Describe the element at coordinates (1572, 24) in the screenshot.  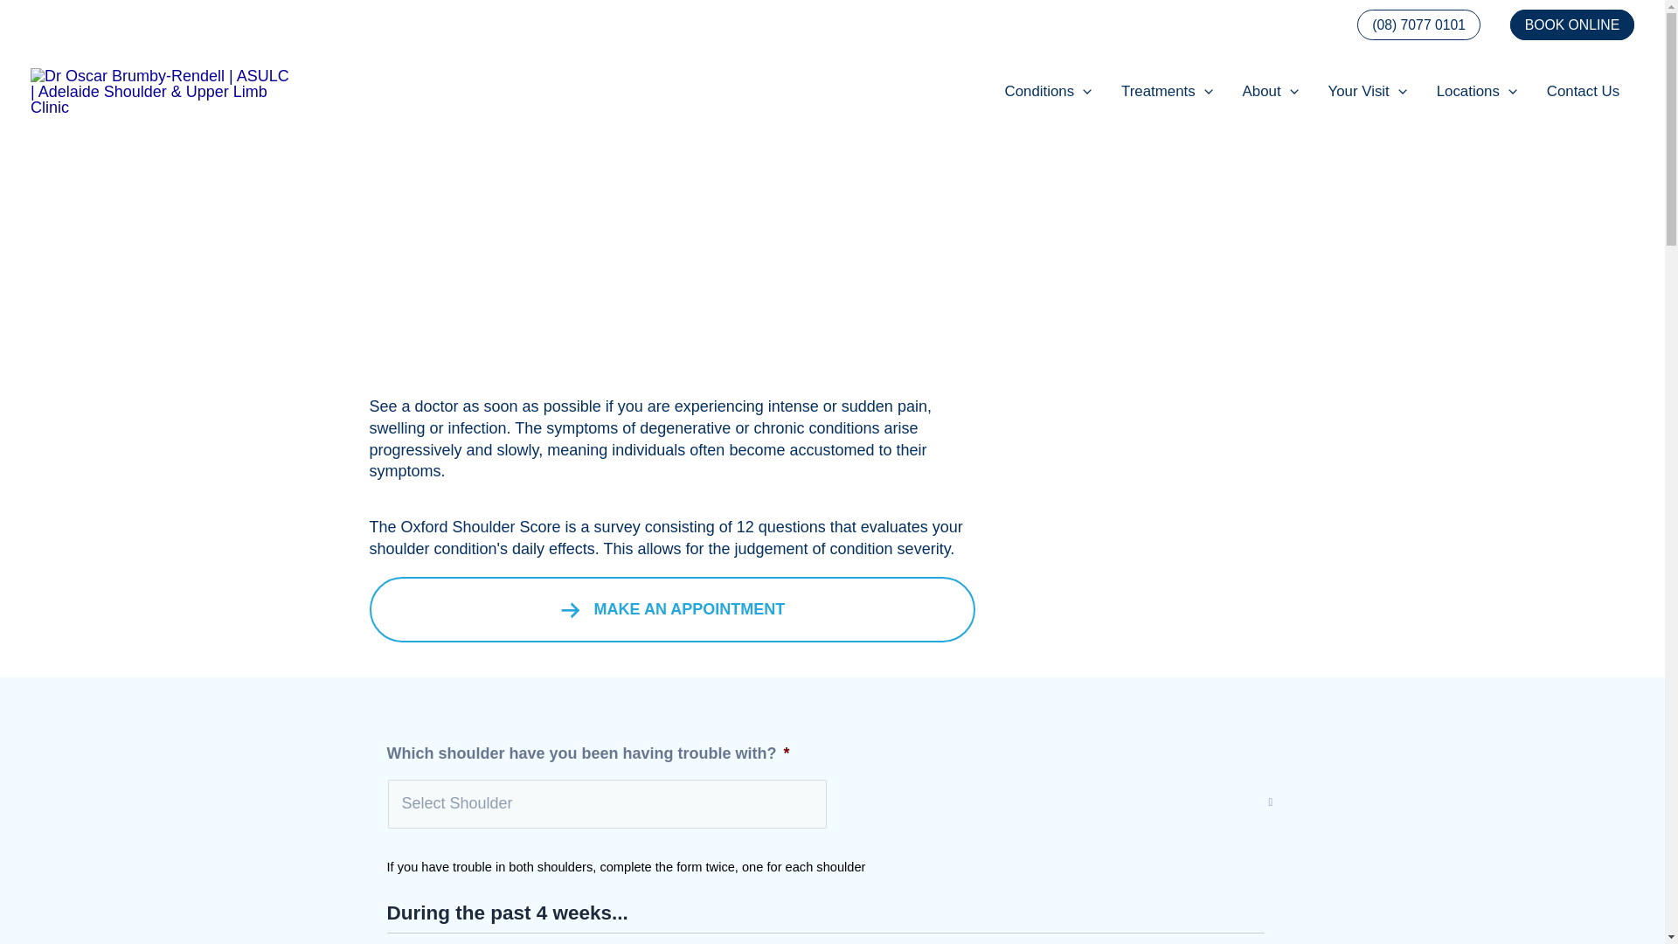
I see `BOOK ONLINE` at that location.